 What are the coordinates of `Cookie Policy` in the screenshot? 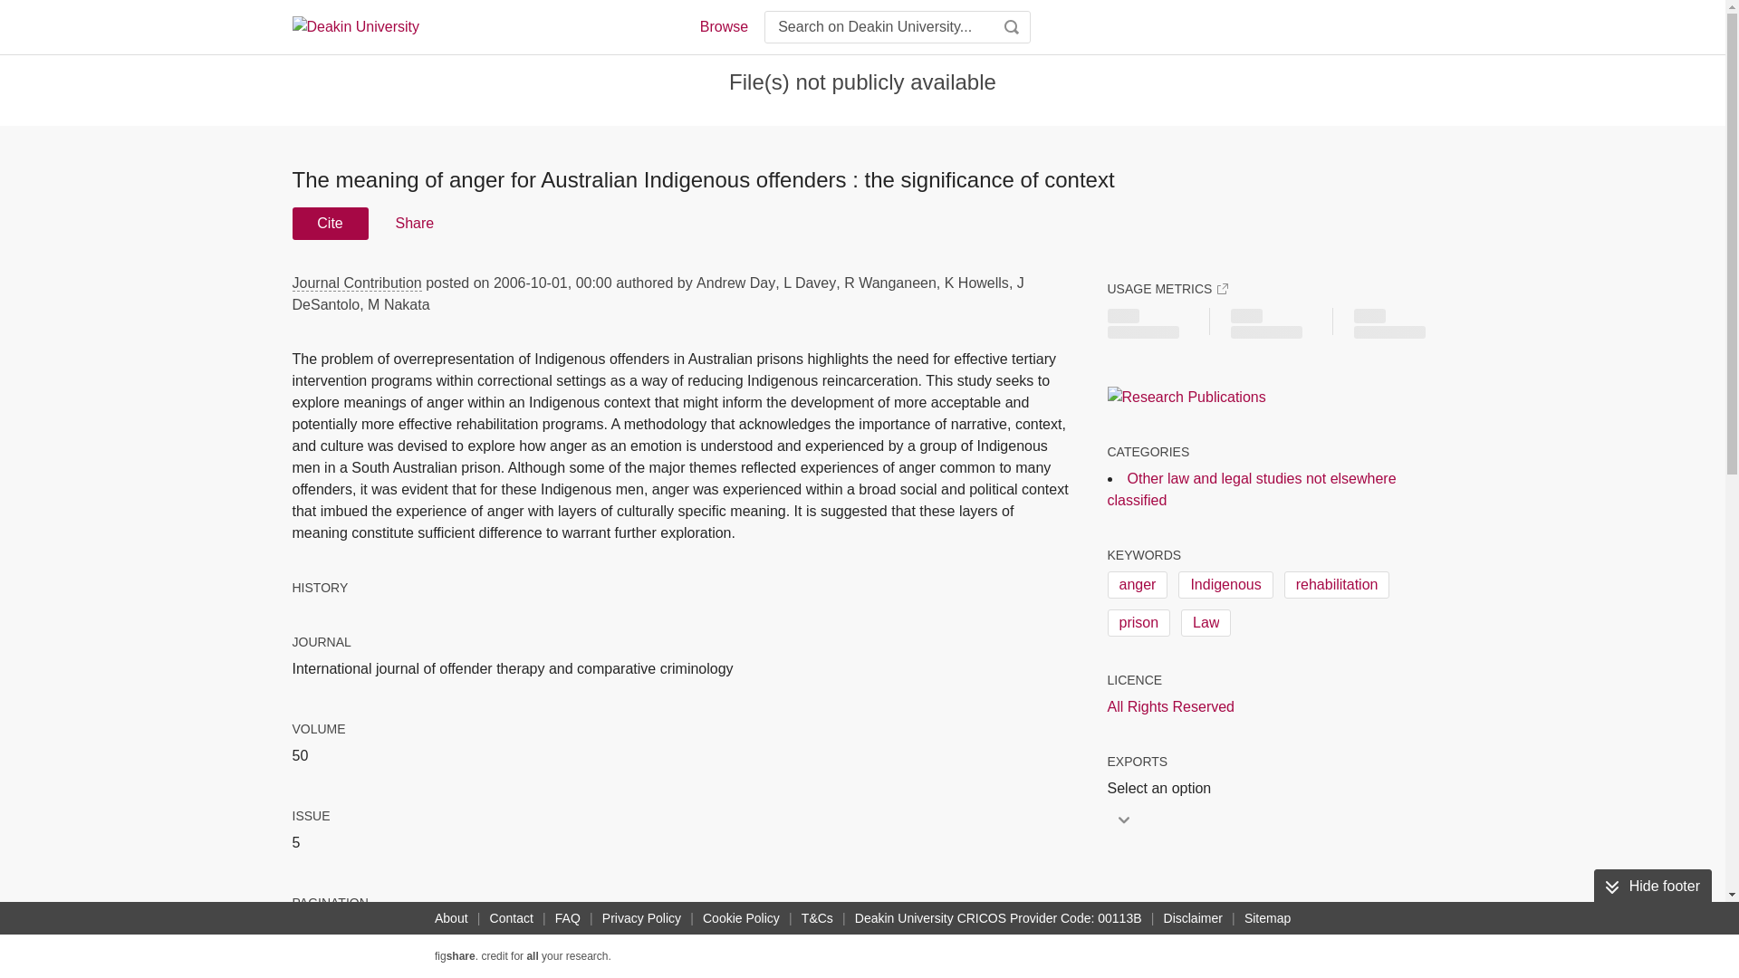 It's located at (741, 918).